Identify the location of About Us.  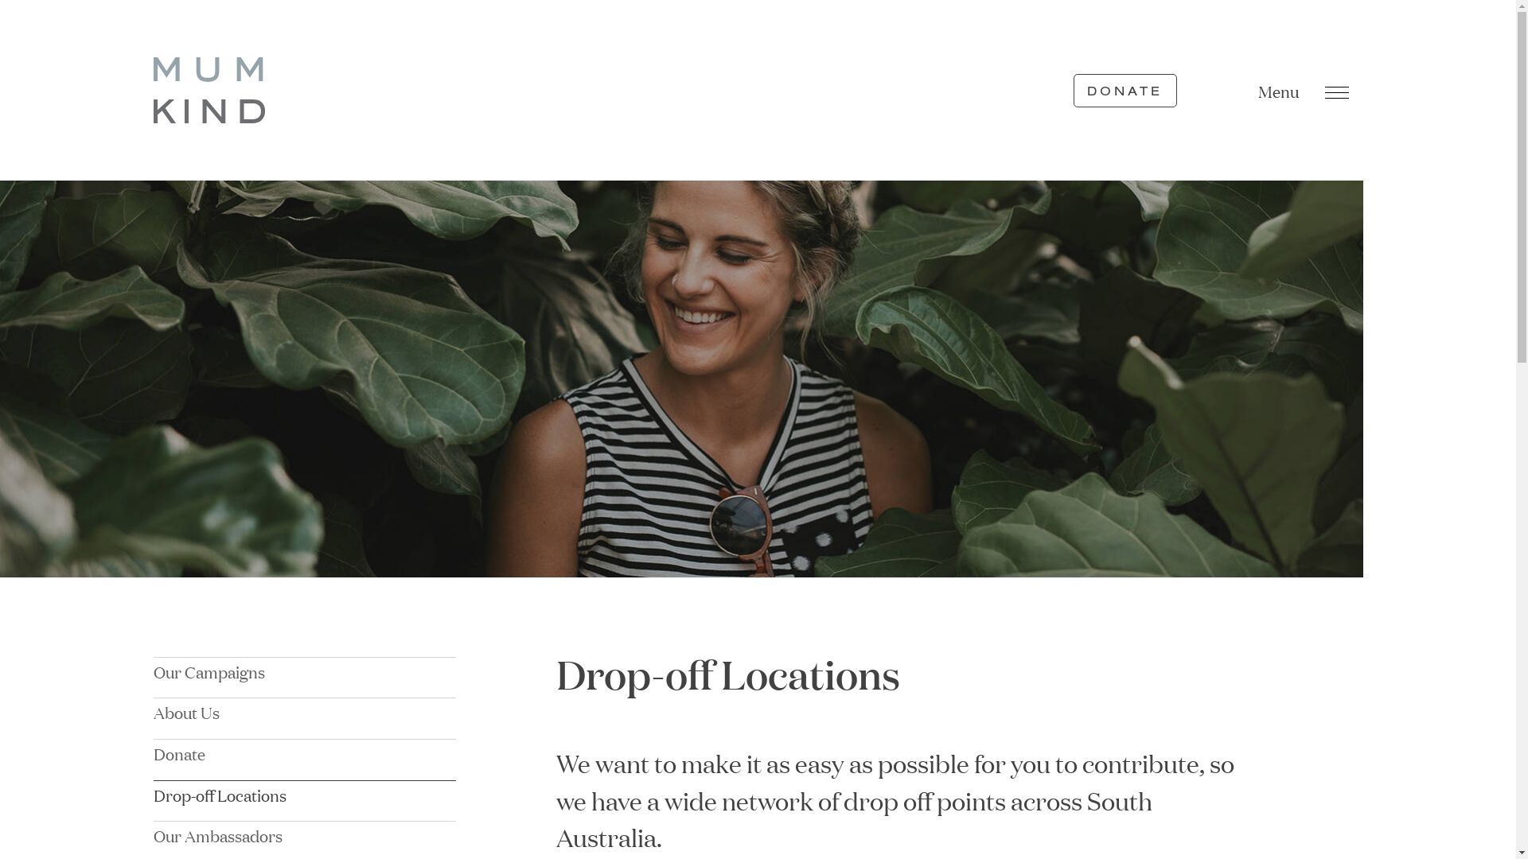
(304, 712).